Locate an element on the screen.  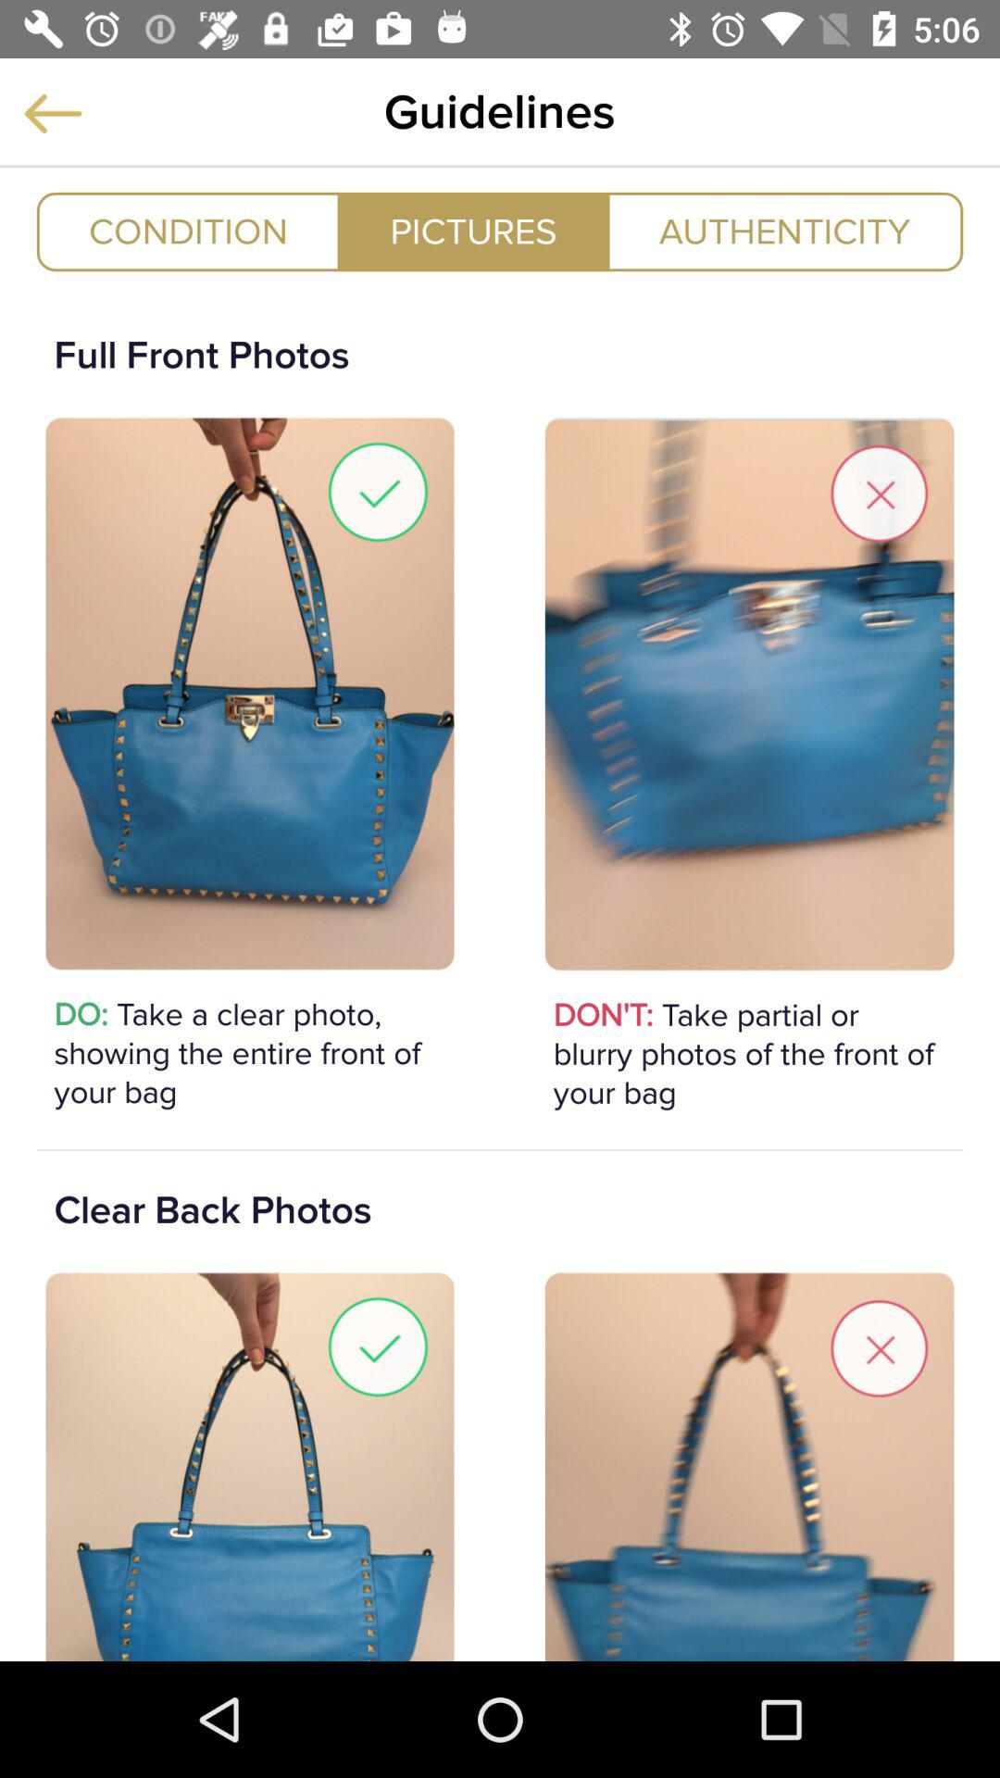
click the condition item is located at coordinates (188, 232).